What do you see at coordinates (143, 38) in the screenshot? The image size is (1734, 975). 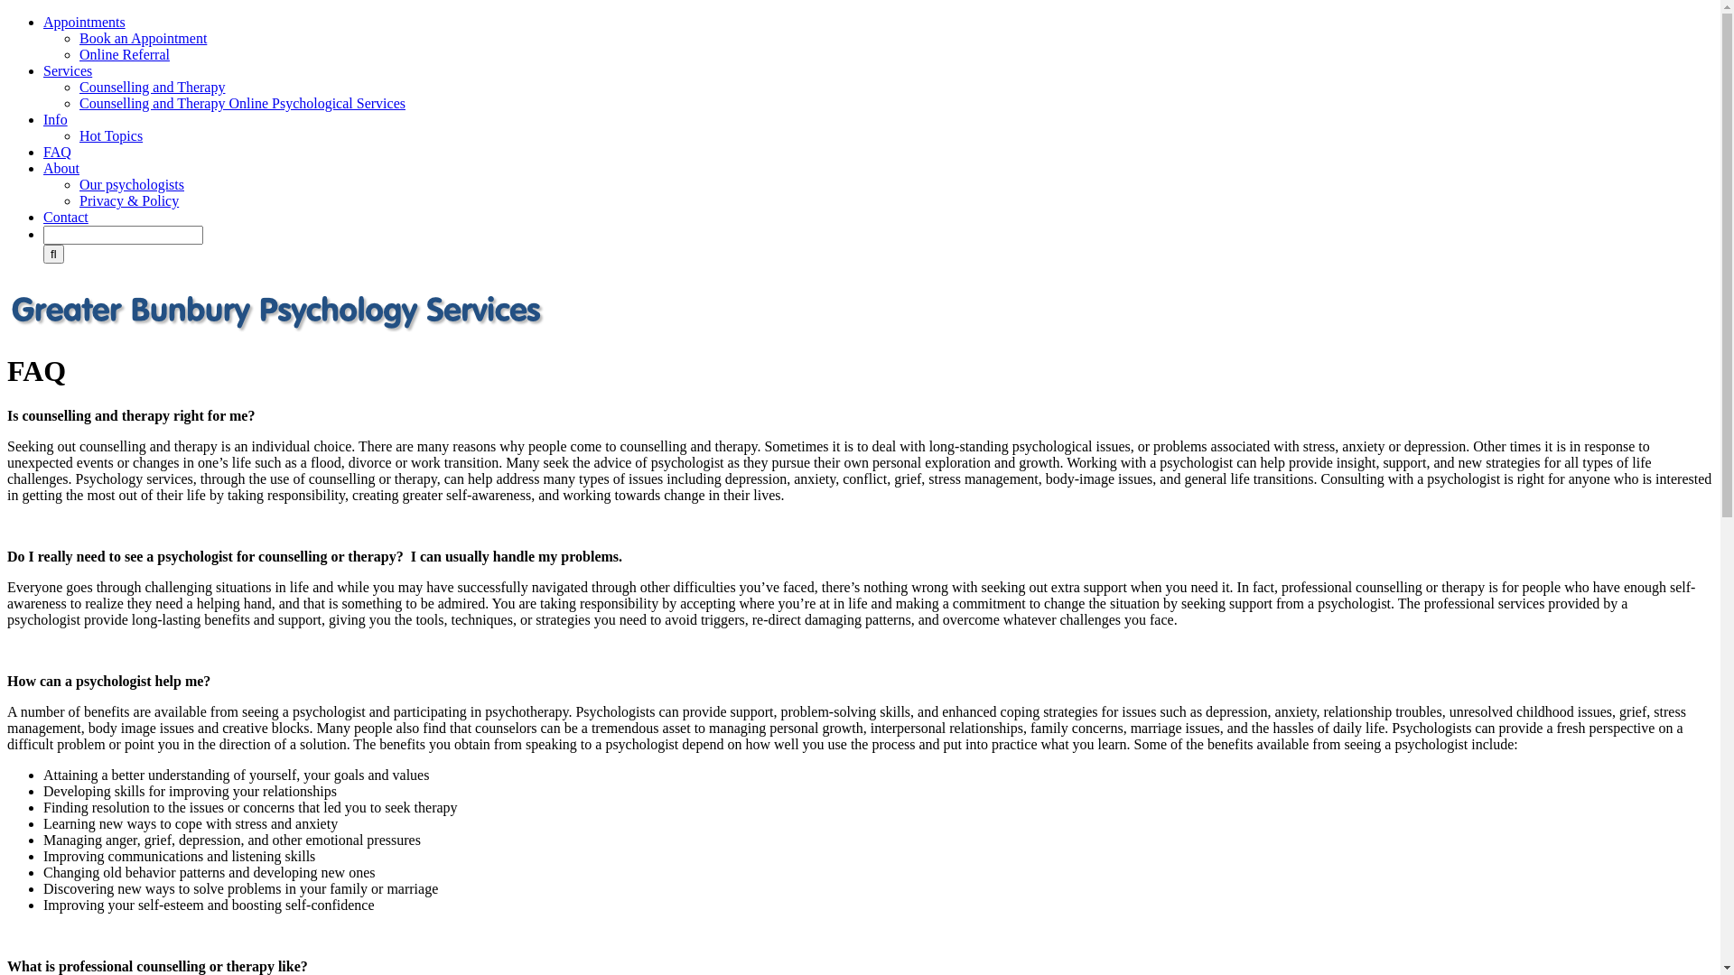 I see `Book an Appointment` at bounding box center [143, 38].